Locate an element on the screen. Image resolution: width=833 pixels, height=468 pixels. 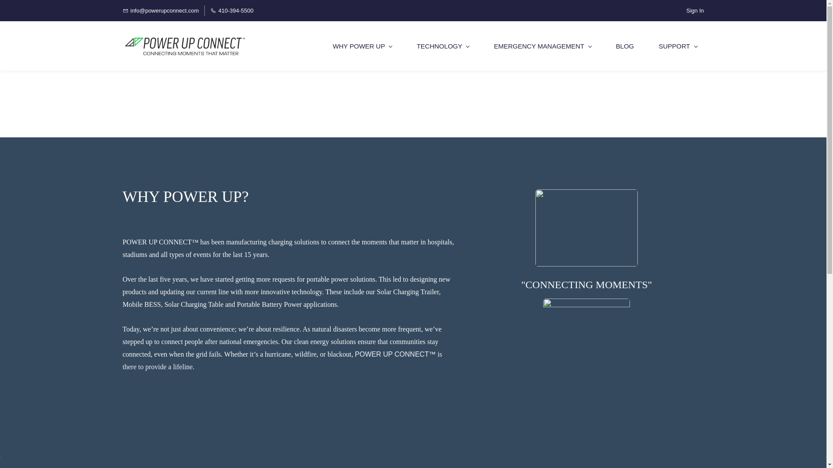
Logo is located at coordinates (184, 46).